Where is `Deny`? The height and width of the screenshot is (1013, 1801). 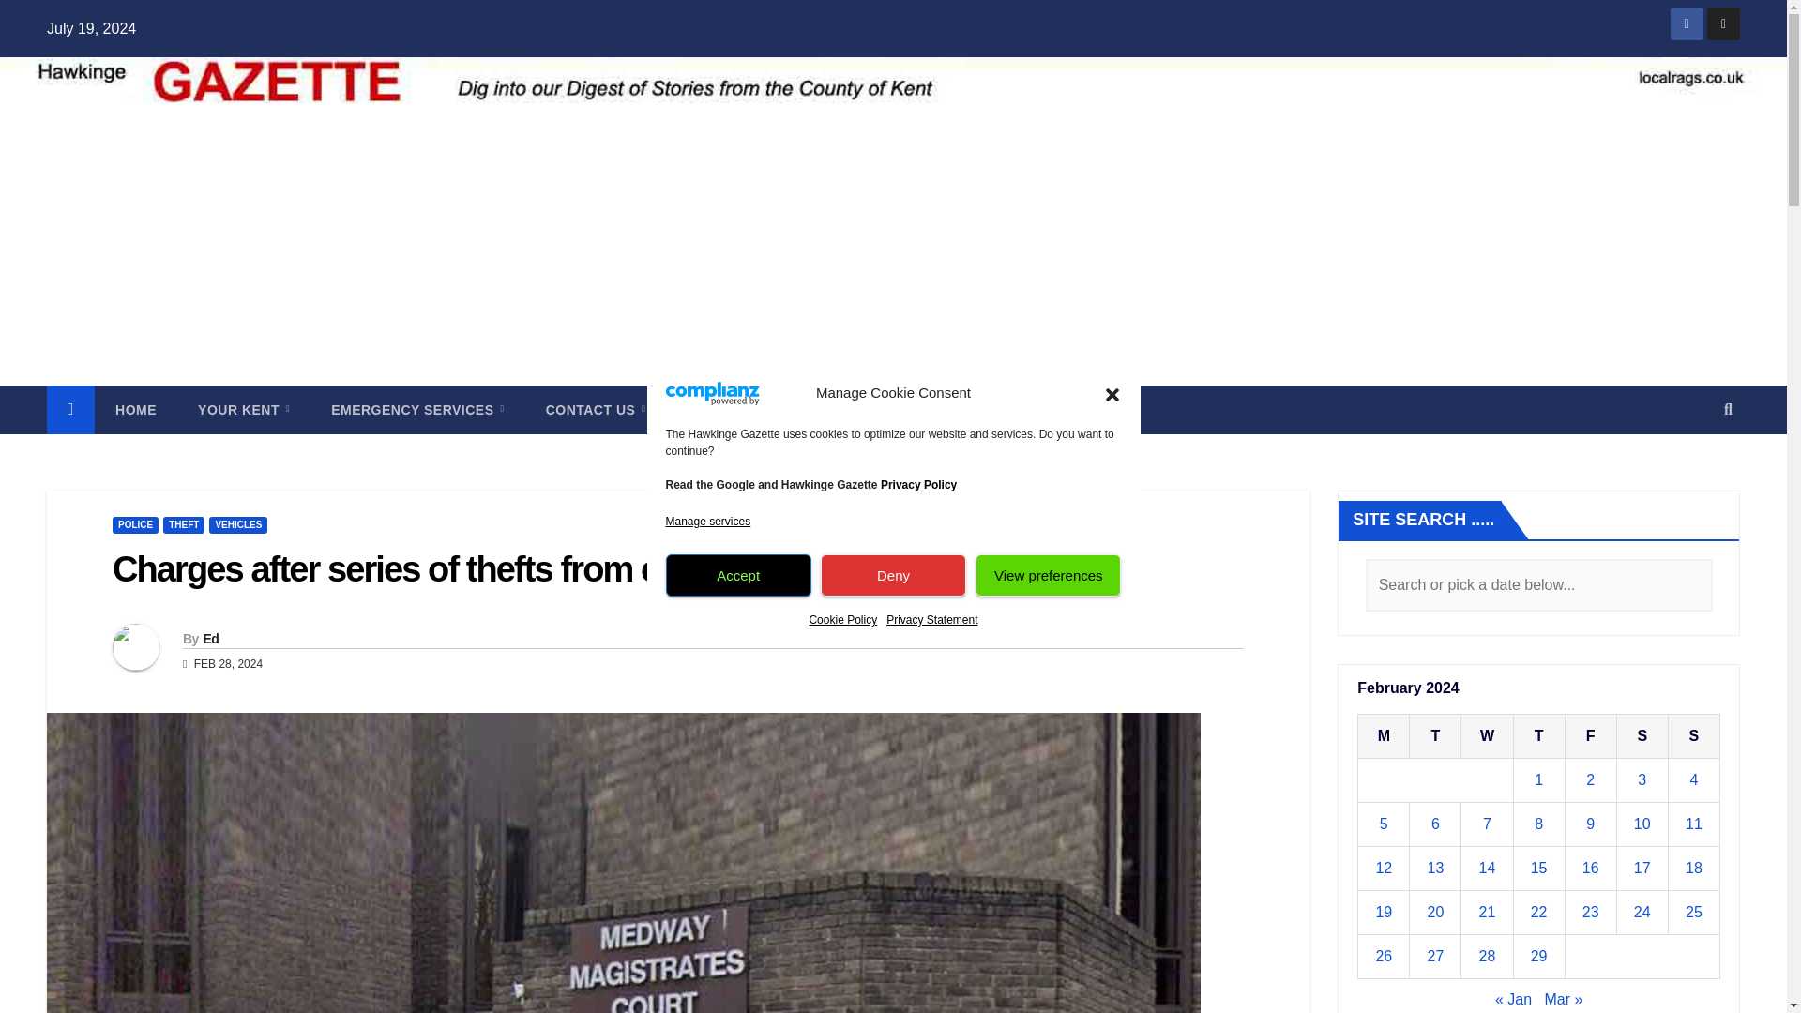
Deny is located at coordinates (893, 575).